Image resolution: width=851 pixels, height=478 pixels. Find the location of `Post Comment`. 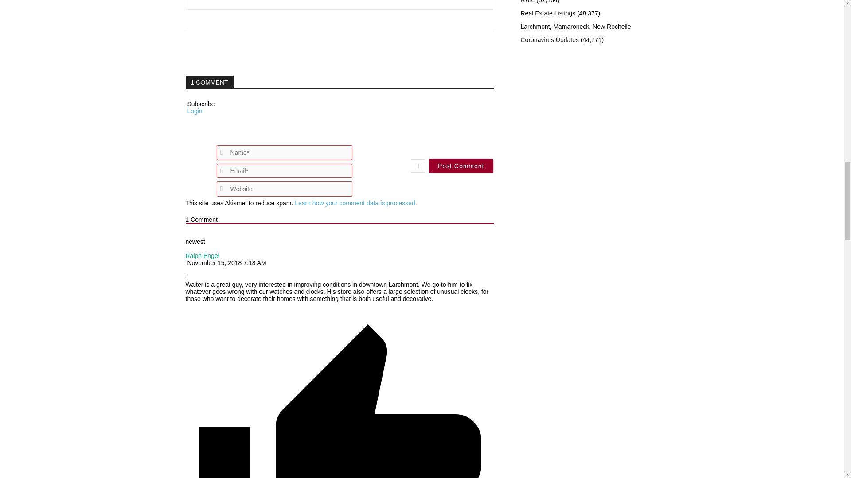

Post Comment is located at coordinates (461, 166).